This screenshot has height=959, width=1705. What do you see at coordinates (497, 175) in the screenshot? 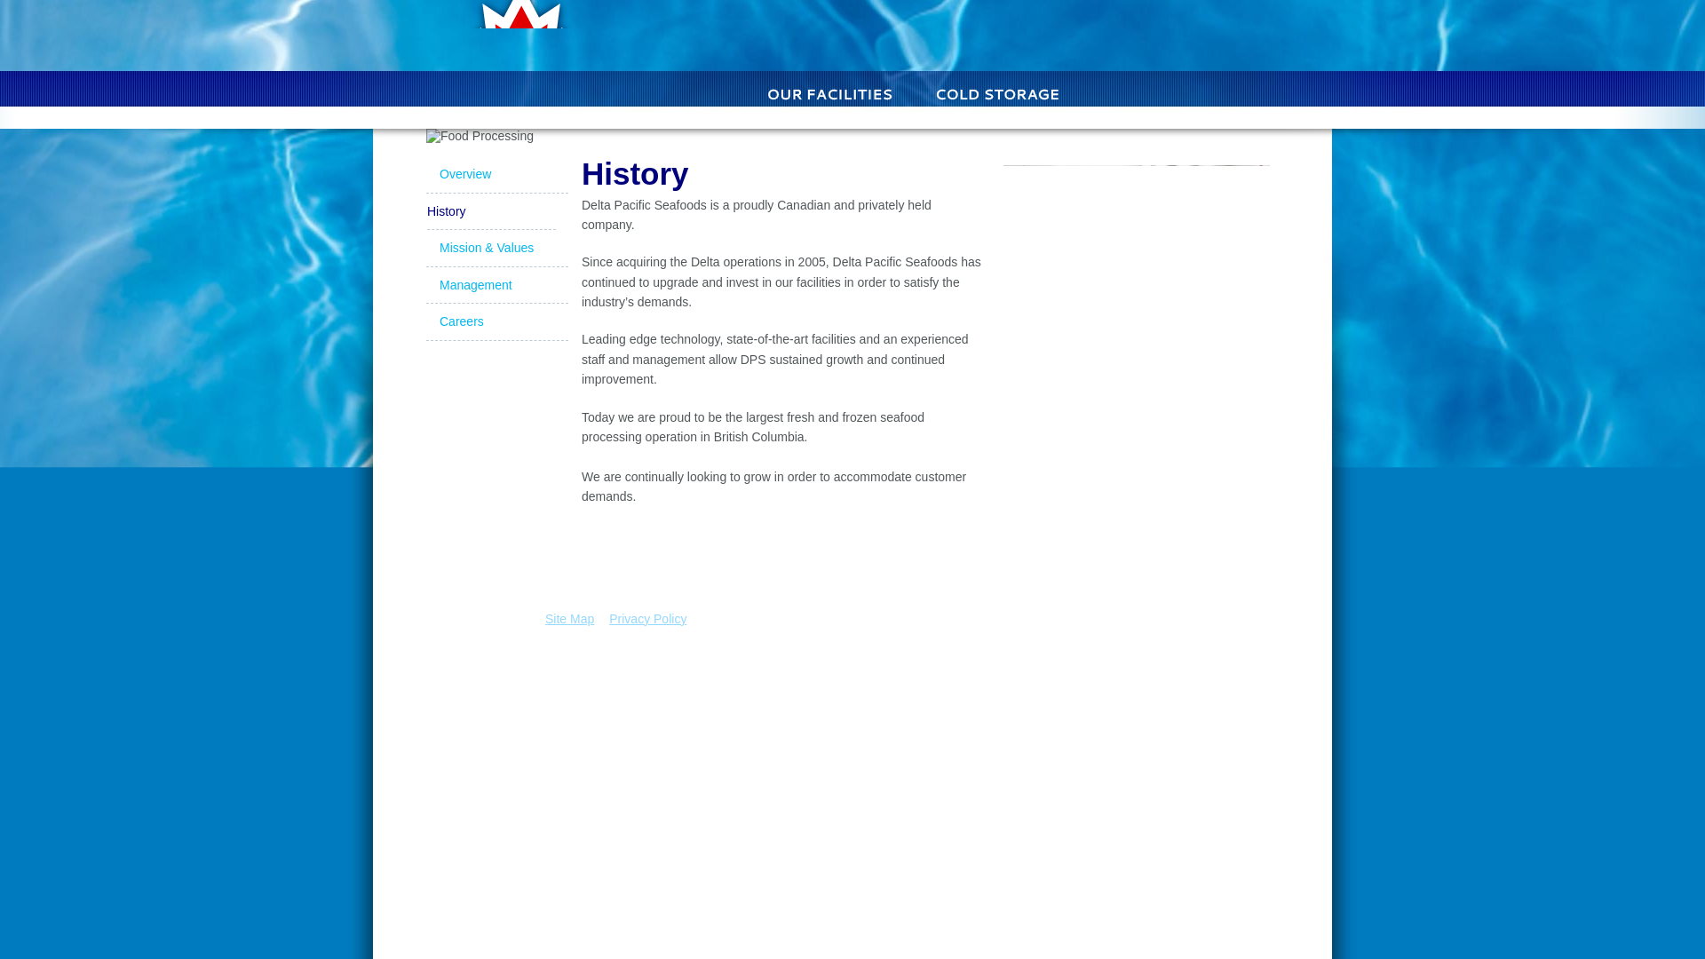
I see `Overview` at bounding box center [497, 175].